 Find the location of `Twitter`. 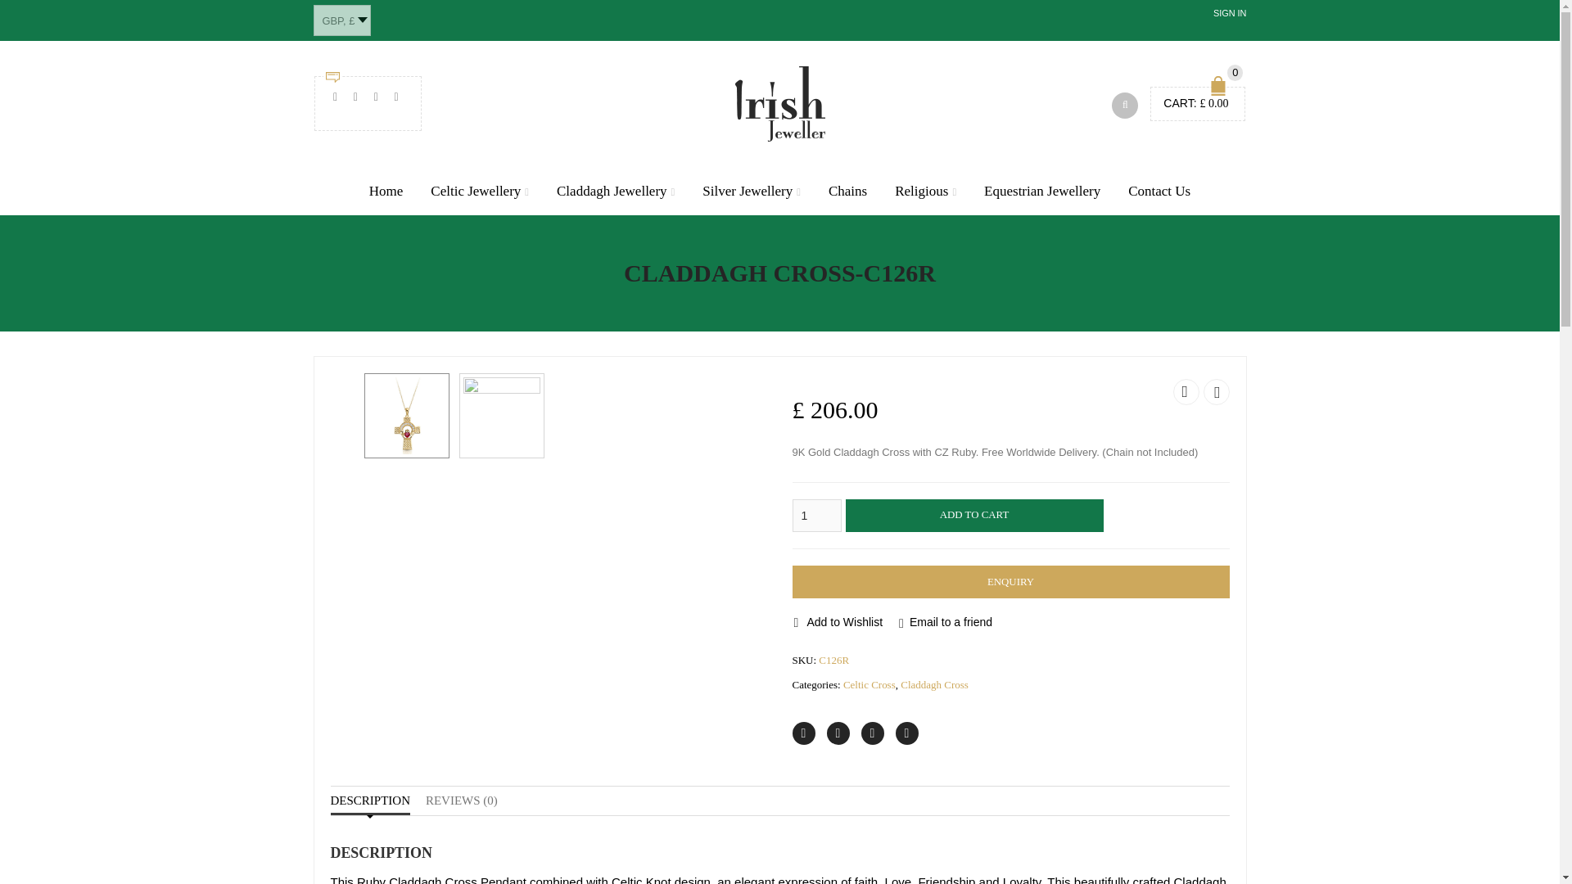

Twitter is located at coordinates (804, 733).